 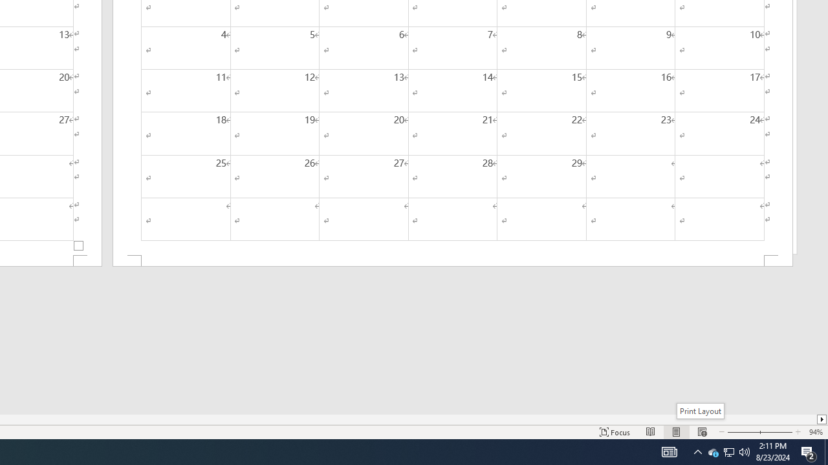 What do you see at coordinates (453, 261) in the screenshot?
I see `Footer -Section 2-` at bounding box center [453, 261].